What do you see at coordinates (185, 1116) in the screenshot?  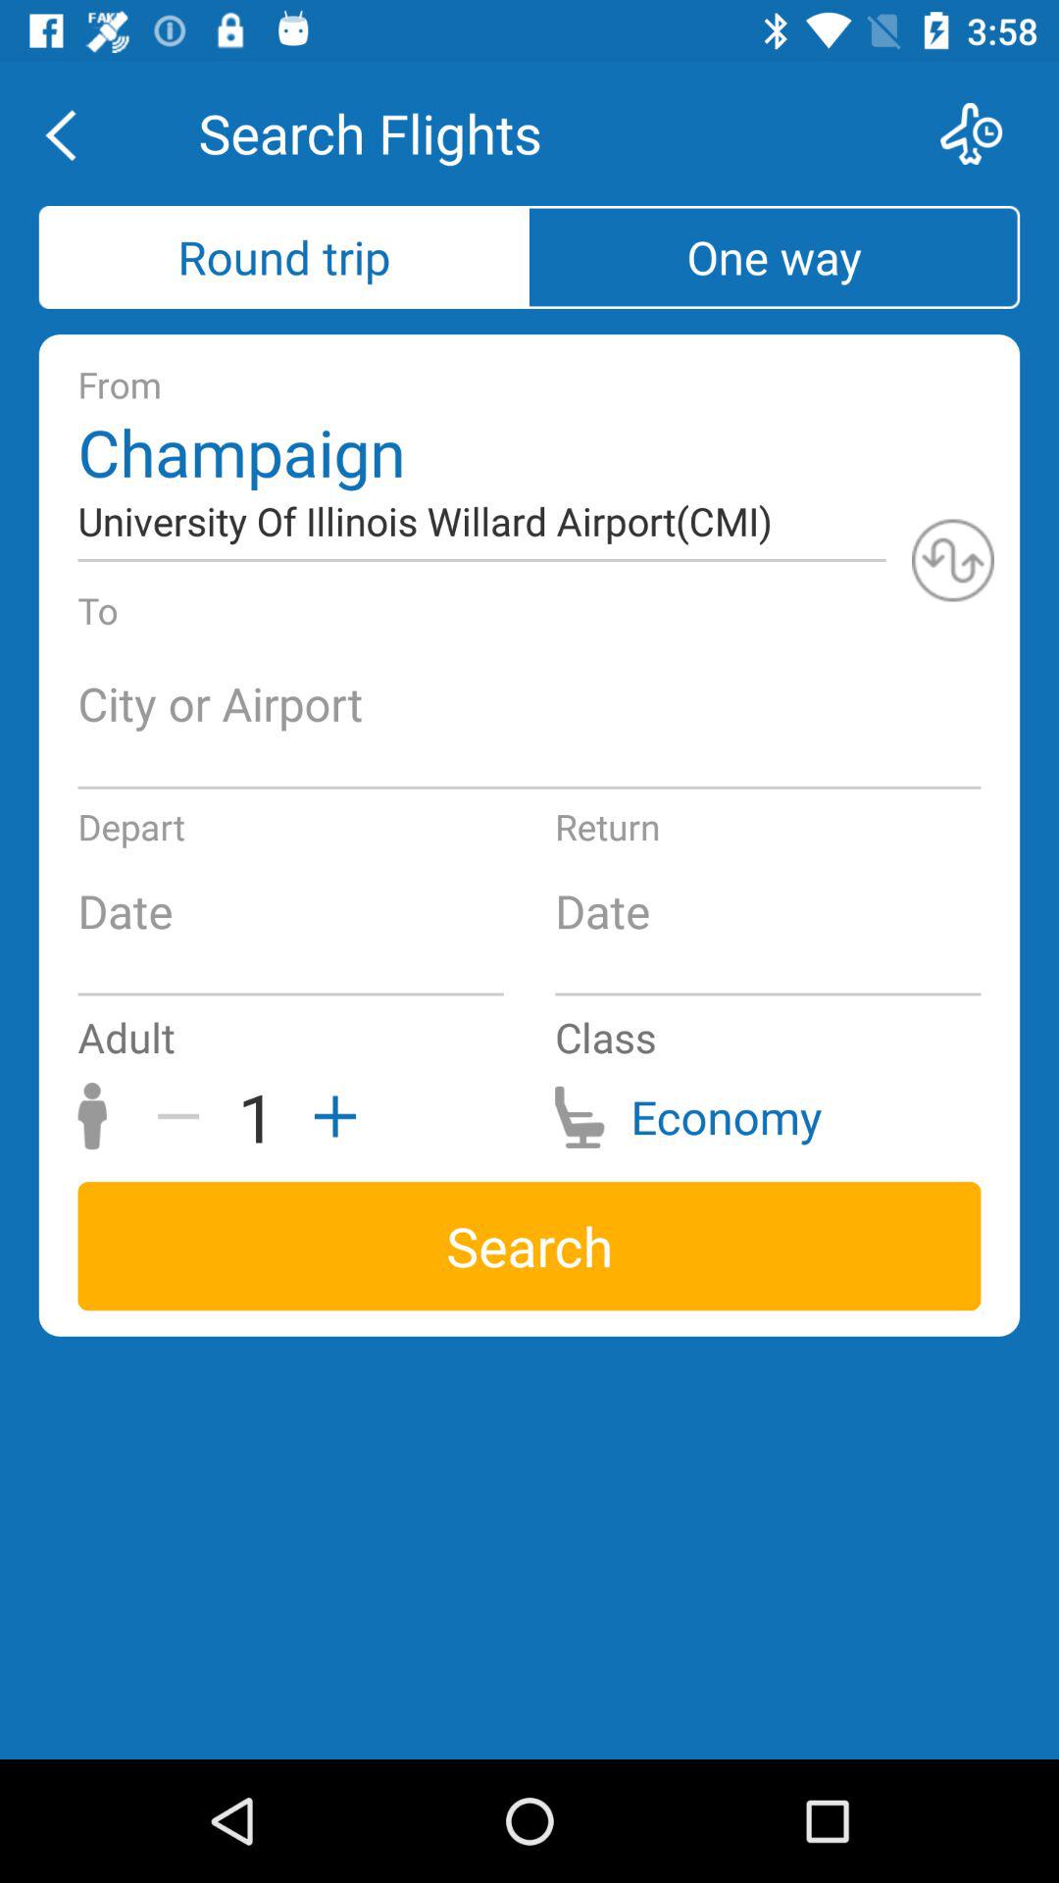 I see `decrease number of people` at bounding box center [185, 1116].